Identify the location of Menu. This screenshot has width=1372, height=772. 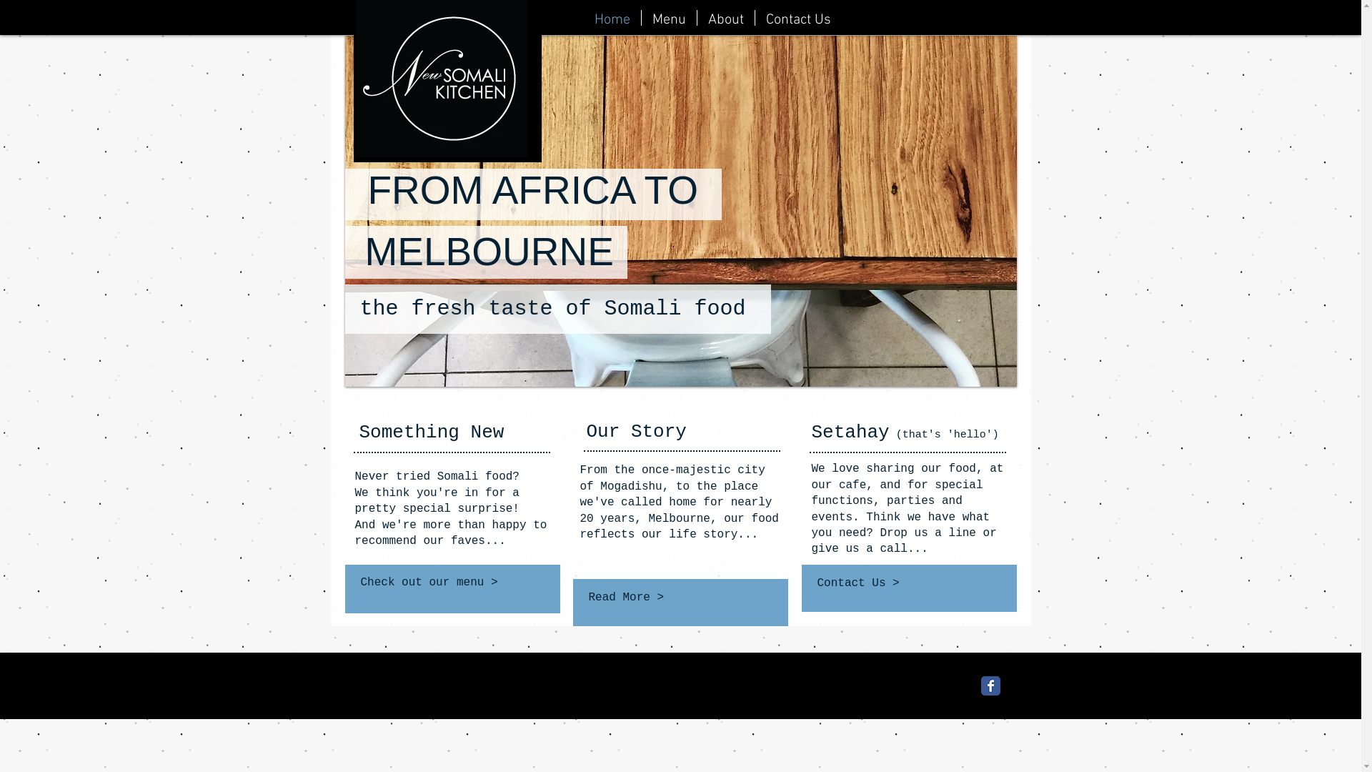
(669, 18).